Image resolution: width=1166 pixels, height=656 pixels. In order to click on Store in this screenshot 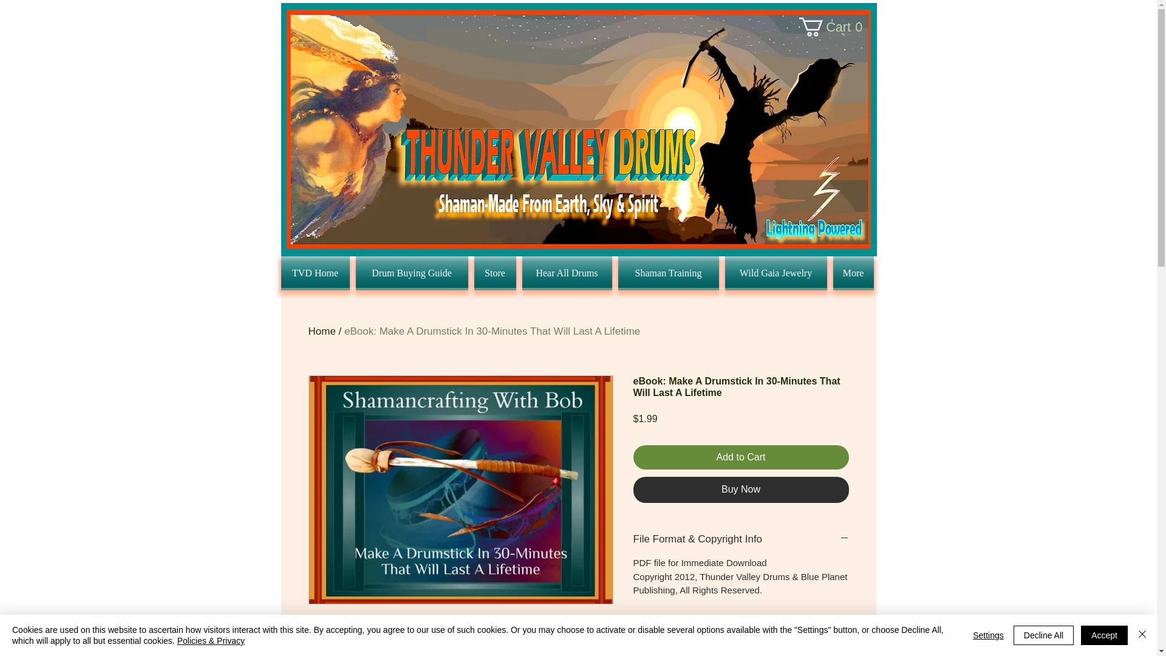, I will do `click(775, 273)`.